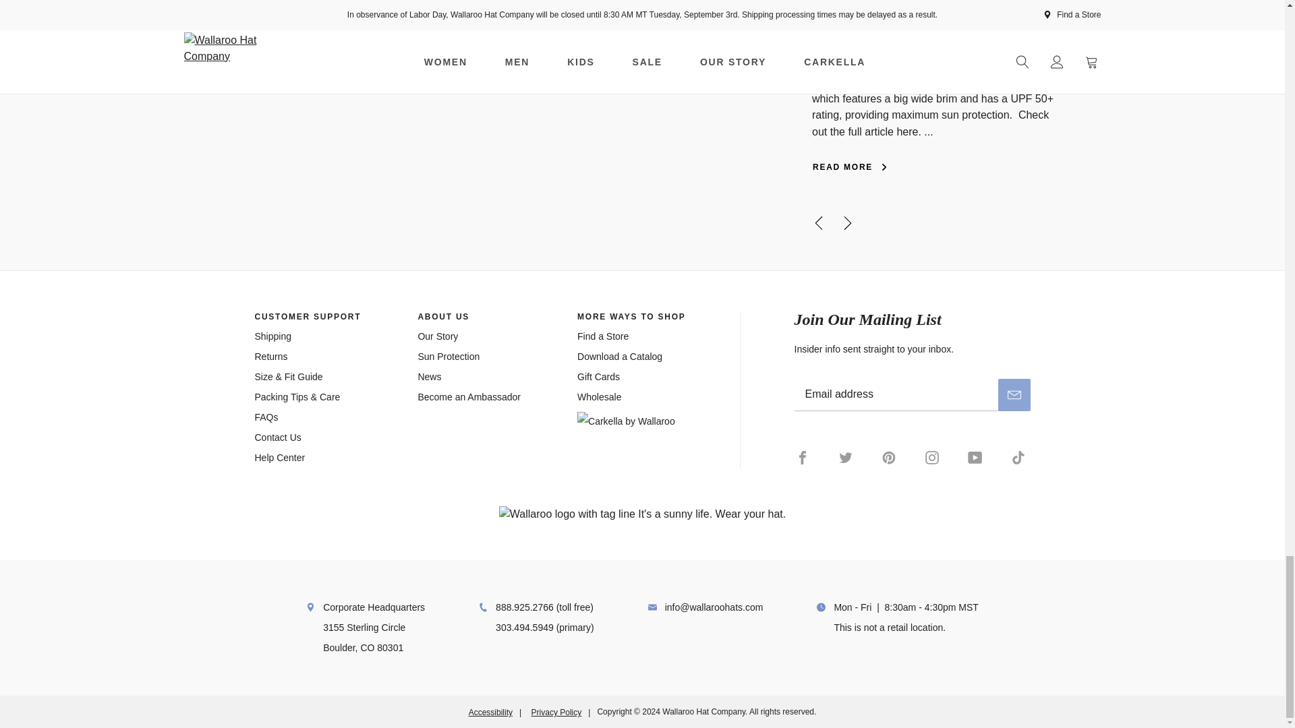  Describe the element at coordinates (846, 457) in the screenshot. I see `Wallaroo Hat Company on Twitter` at that location.